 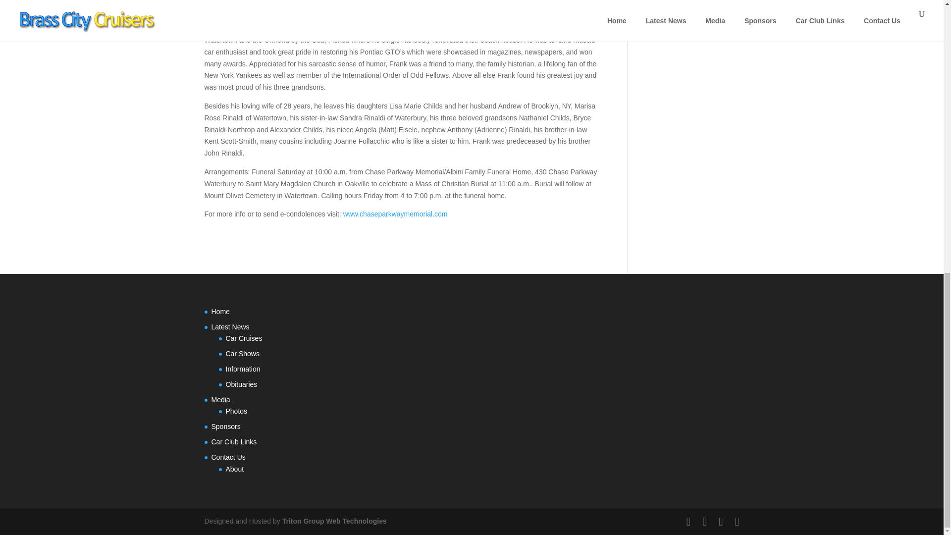 What do you see at coordinates (235, 469) in the screenshot?
I see `About` at bounding box center [235, 469].